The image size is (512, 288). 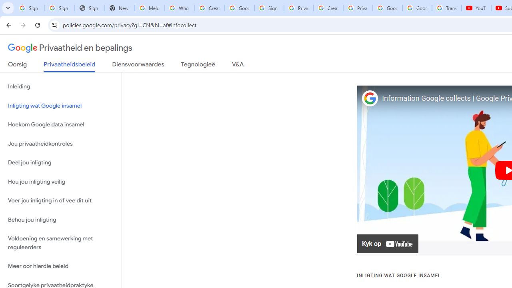 I want to click on Sign in - Google Accounts, so click(x=269, y=8).